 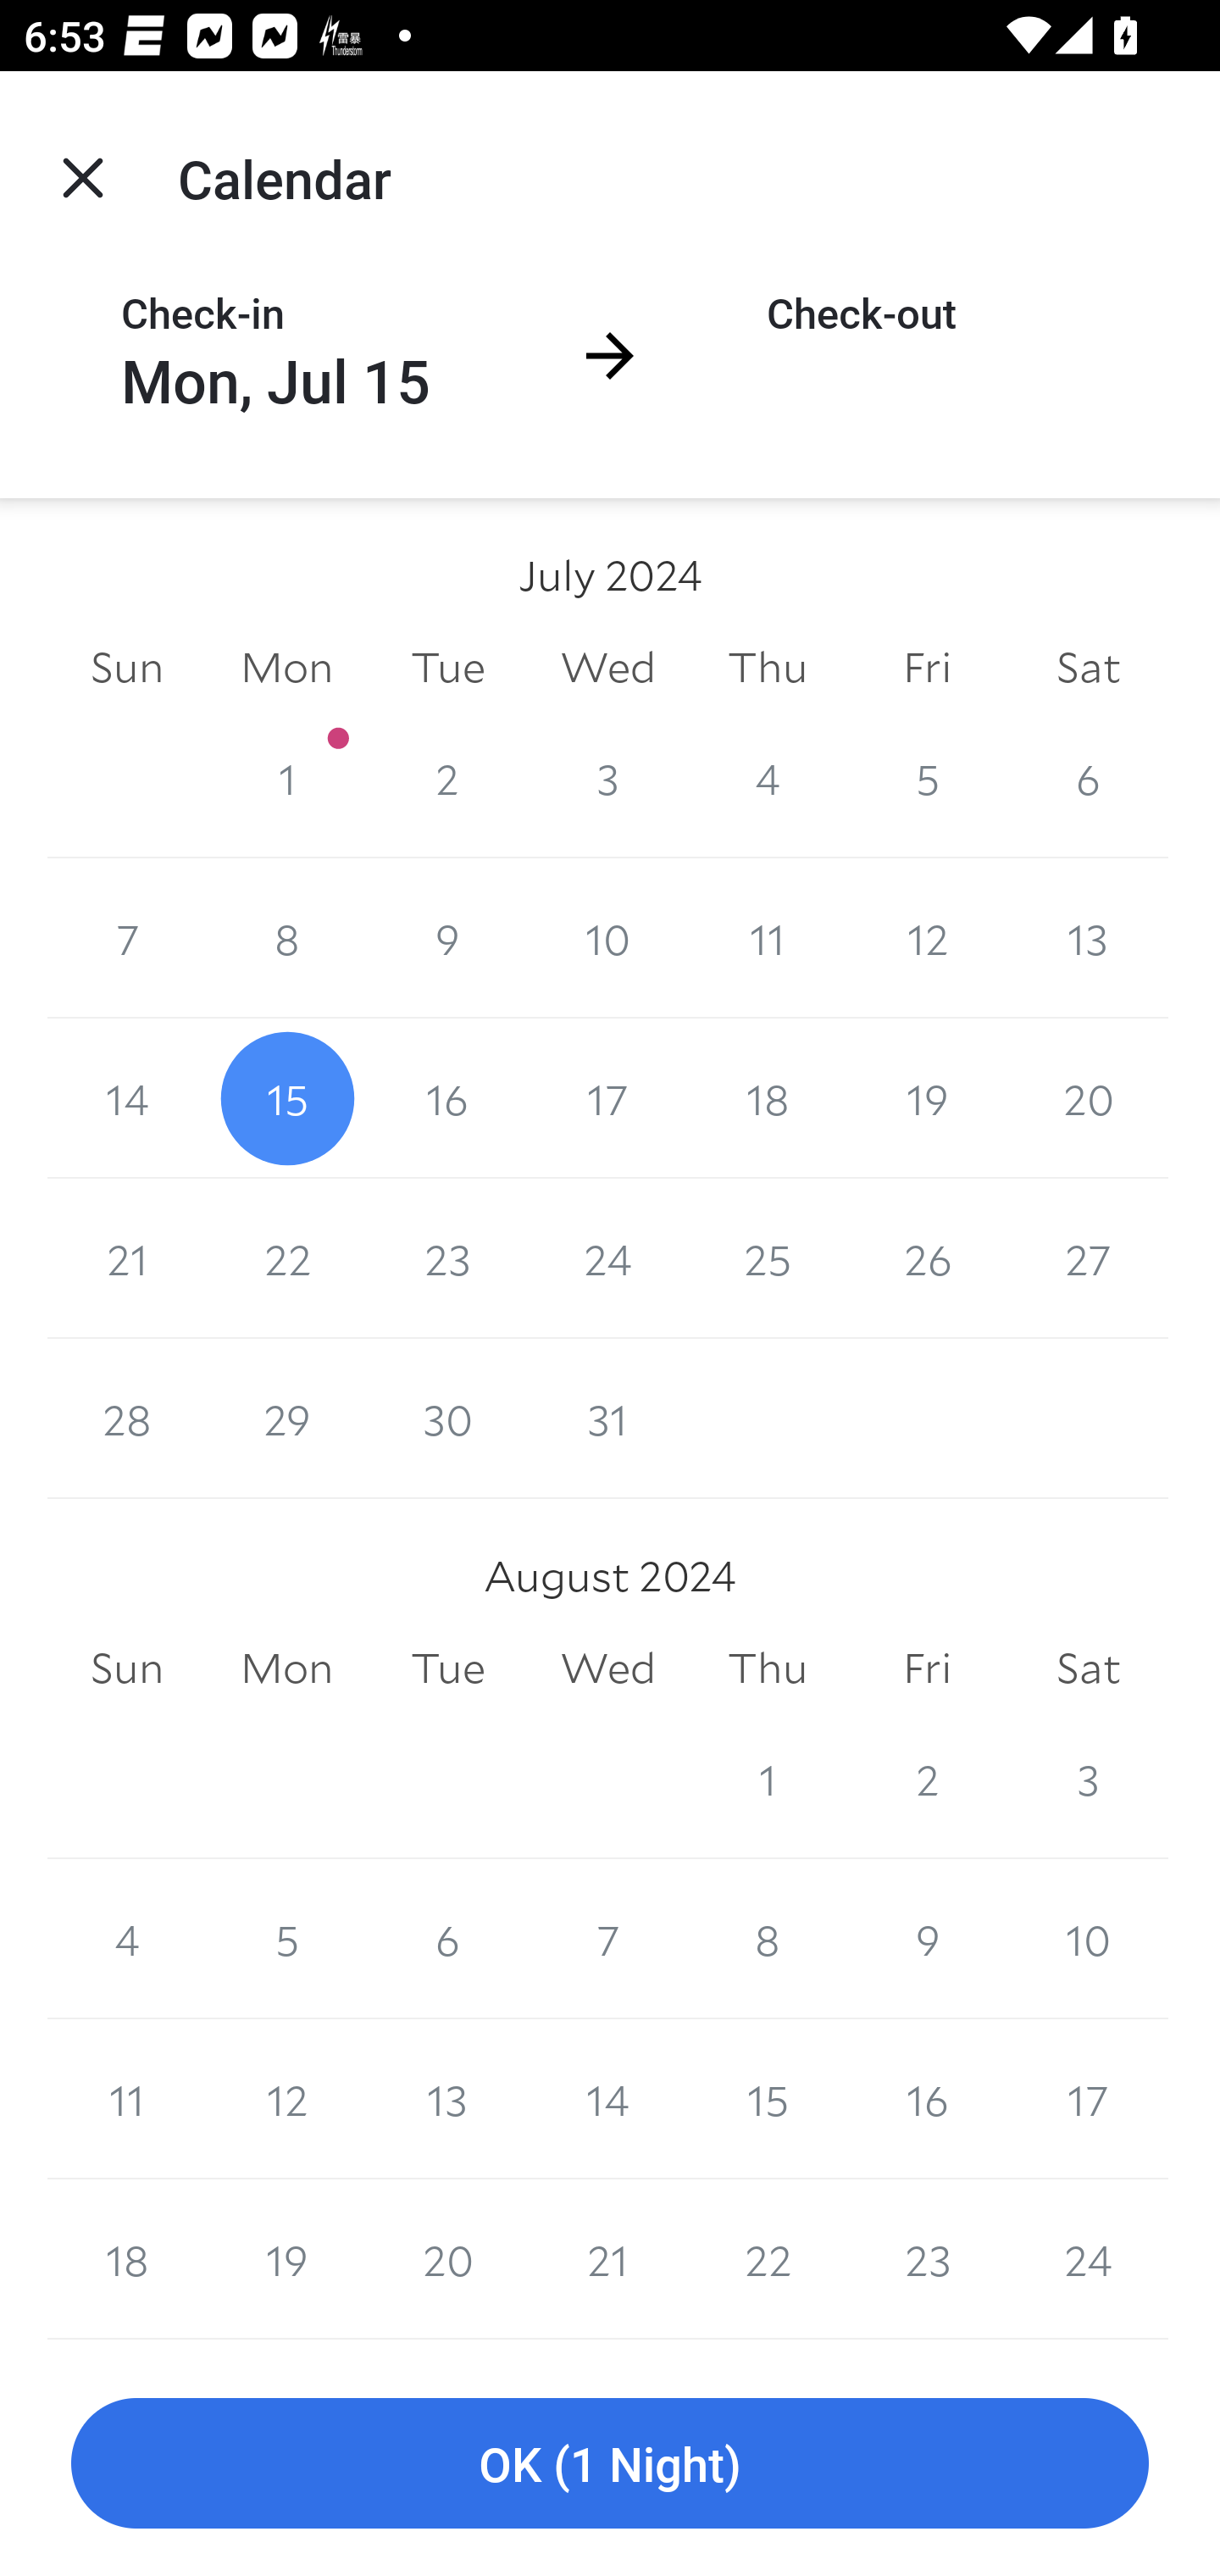 What do you see at coordinates (608, 1669) in the screenshot?
I see `Wed` at bounding box center [608, 1669].